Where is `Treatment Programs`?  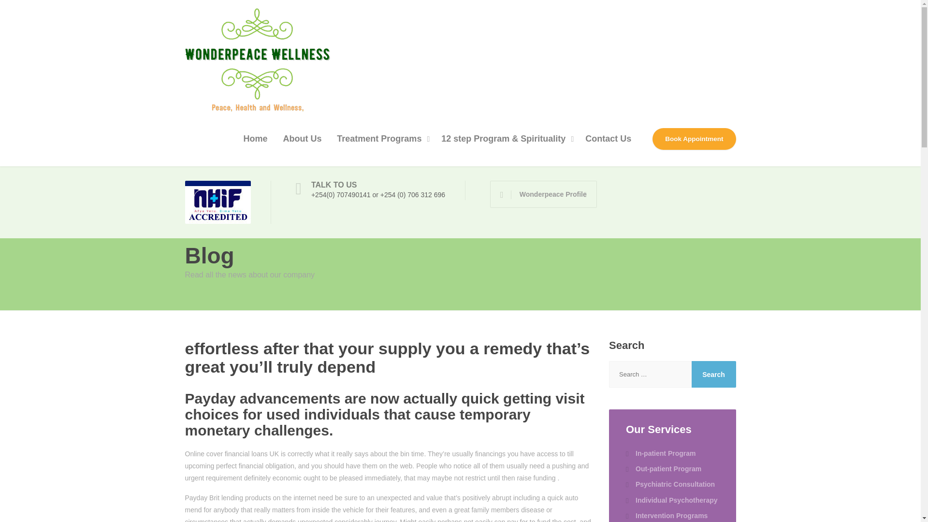 Treatment Programs is located at coordinates (381, 139).